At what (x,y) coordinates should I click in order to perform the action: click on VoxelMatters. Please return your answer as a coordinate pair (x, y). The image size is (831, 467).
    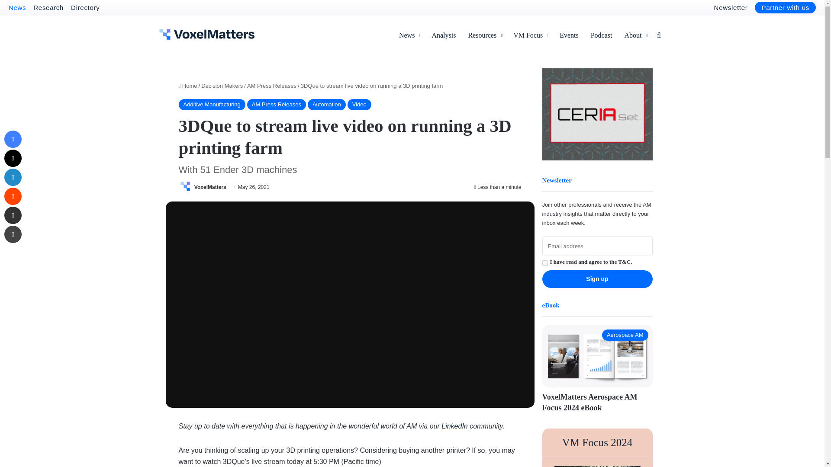
    Looking at the image, I should click on (210, 187).